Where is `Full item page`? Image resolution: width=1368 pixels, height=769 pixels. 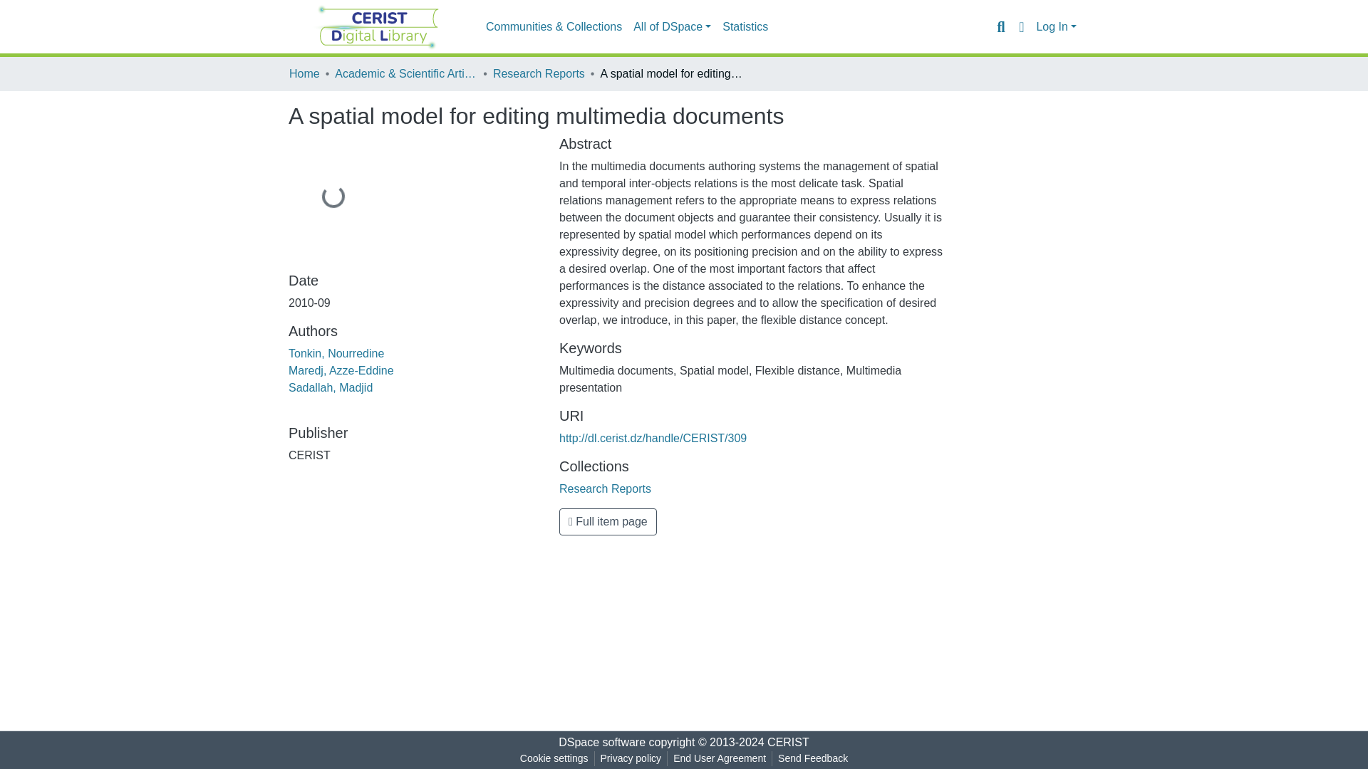
Full item page is located at coordinates (608, 521).